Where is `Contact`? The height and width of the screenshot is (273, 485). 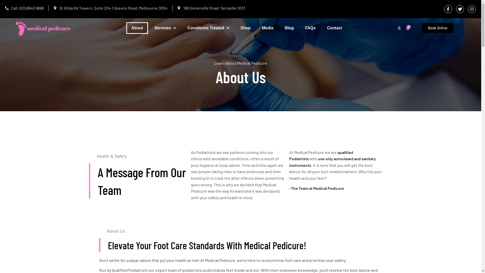
Contact is located at coordinates (335, 28).